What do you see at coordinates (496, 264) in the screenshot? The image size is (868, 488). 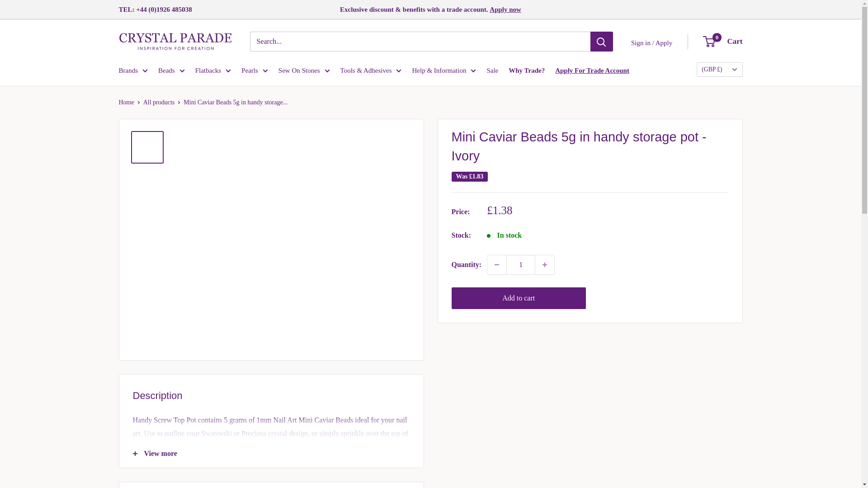 I see `Decrease quantity by 1` at bounding box center [496, 264].